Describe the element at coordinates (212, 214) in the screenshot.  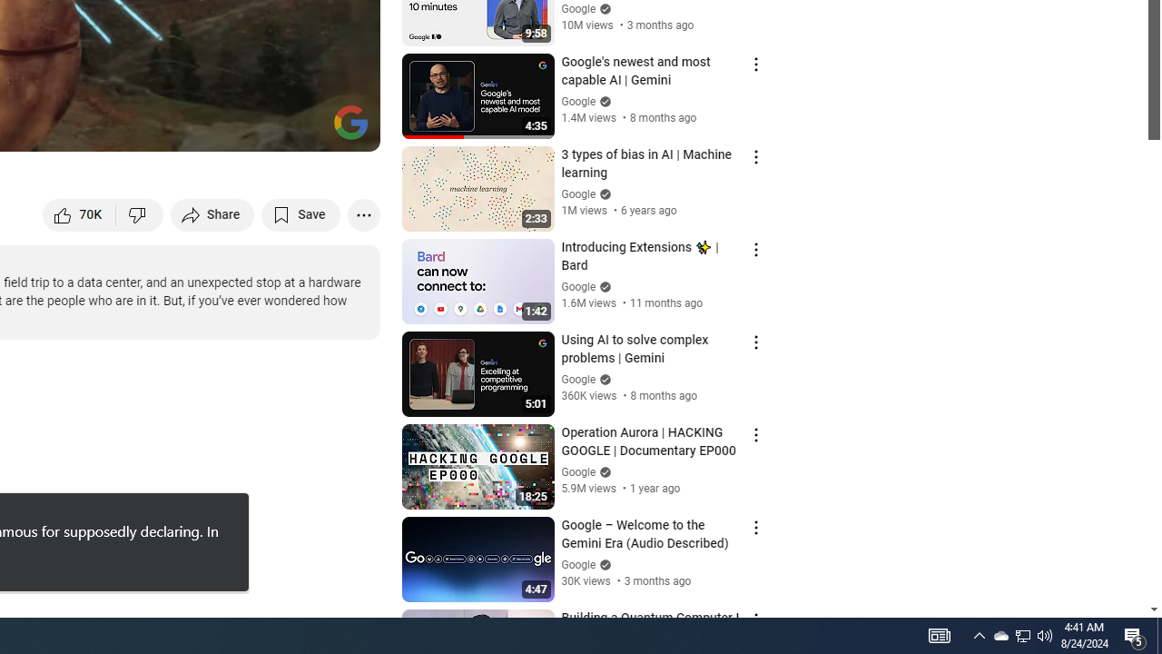
I see `Share` at that location.